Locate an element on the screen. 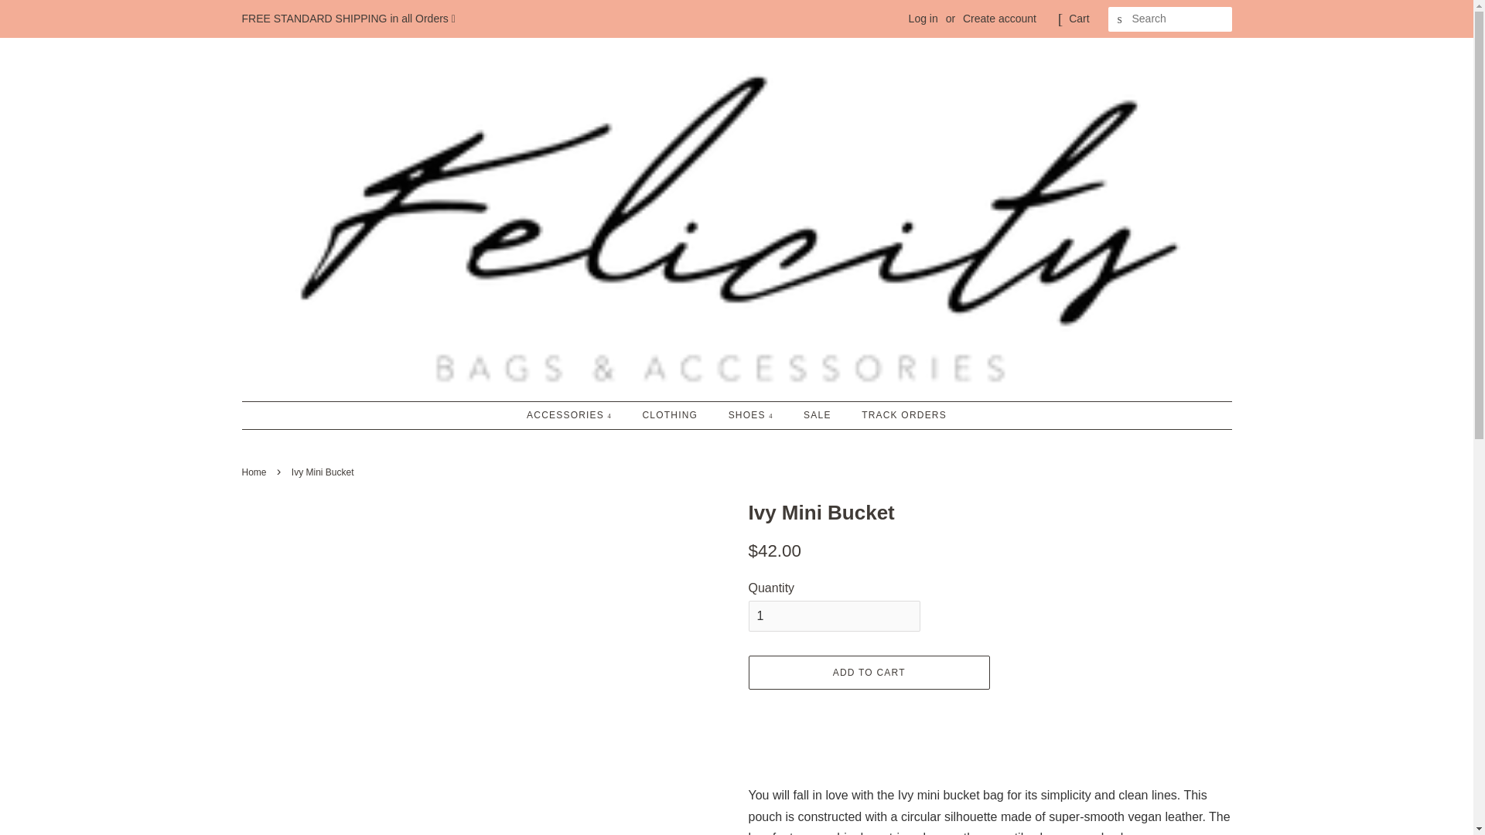  Cart is located at coordinates (1078, 19).